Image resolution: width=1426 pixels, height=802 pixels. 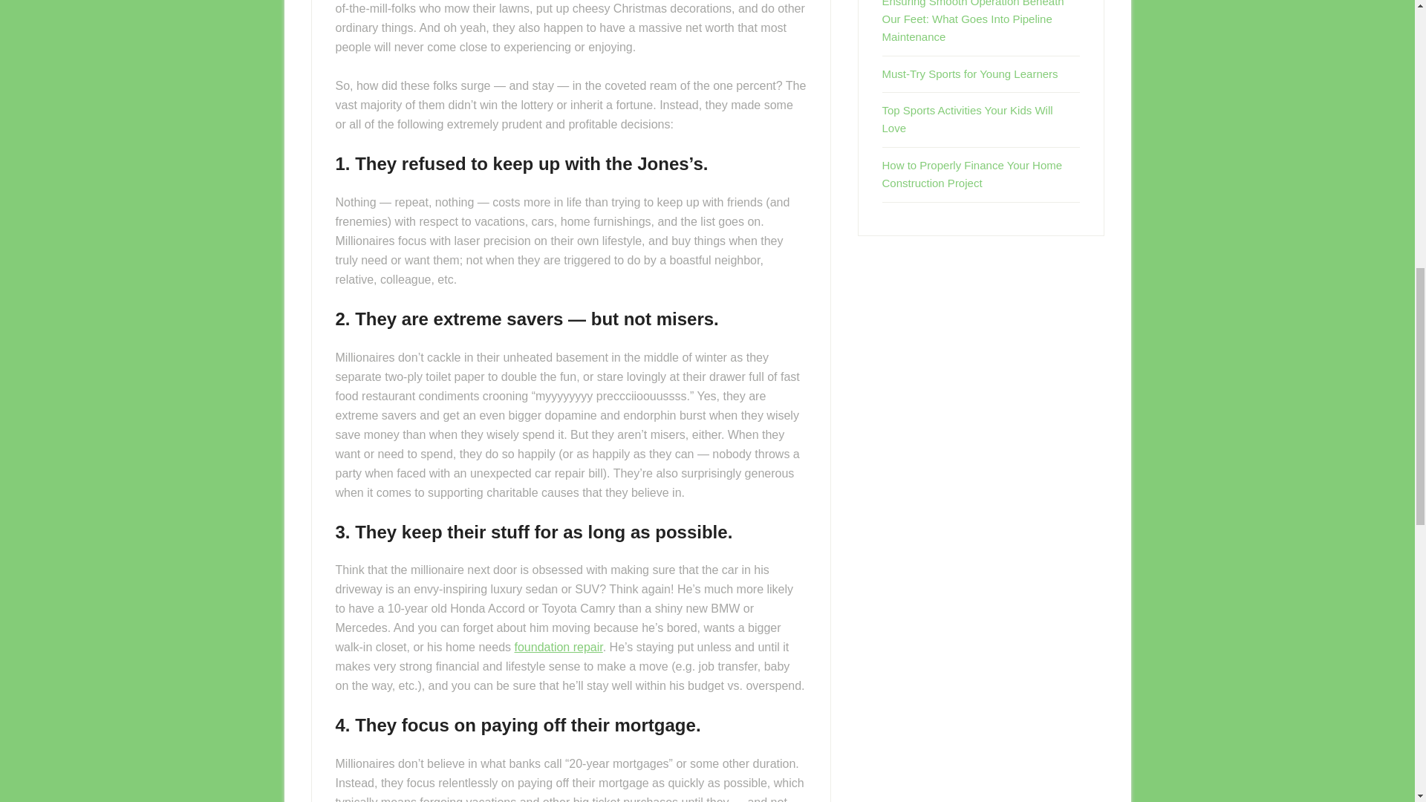 I want to click on How to Properly Finance Your Home Construction Project, so click(x=972, y=174).